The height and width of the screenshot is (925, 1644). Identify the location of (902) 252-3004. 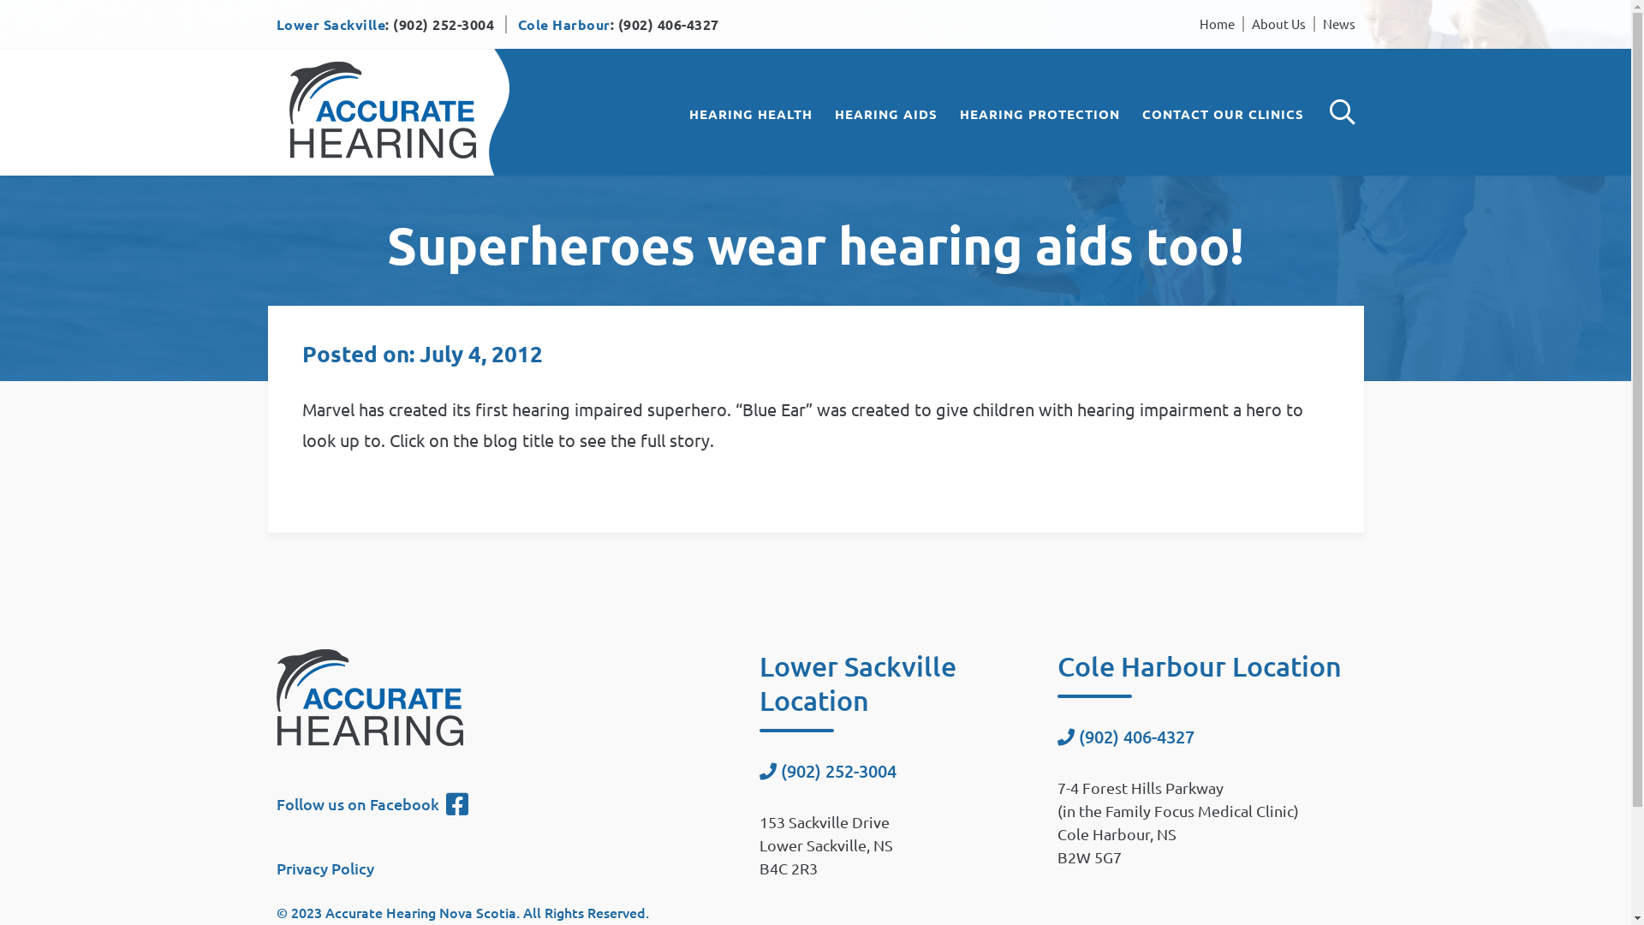
(839, 771).